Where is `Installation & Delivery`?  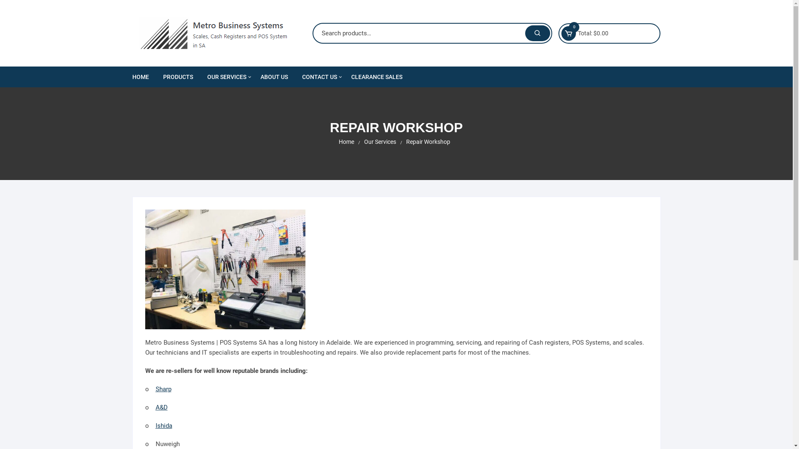 Installation & Delivery is located at coordinates (253, 137).